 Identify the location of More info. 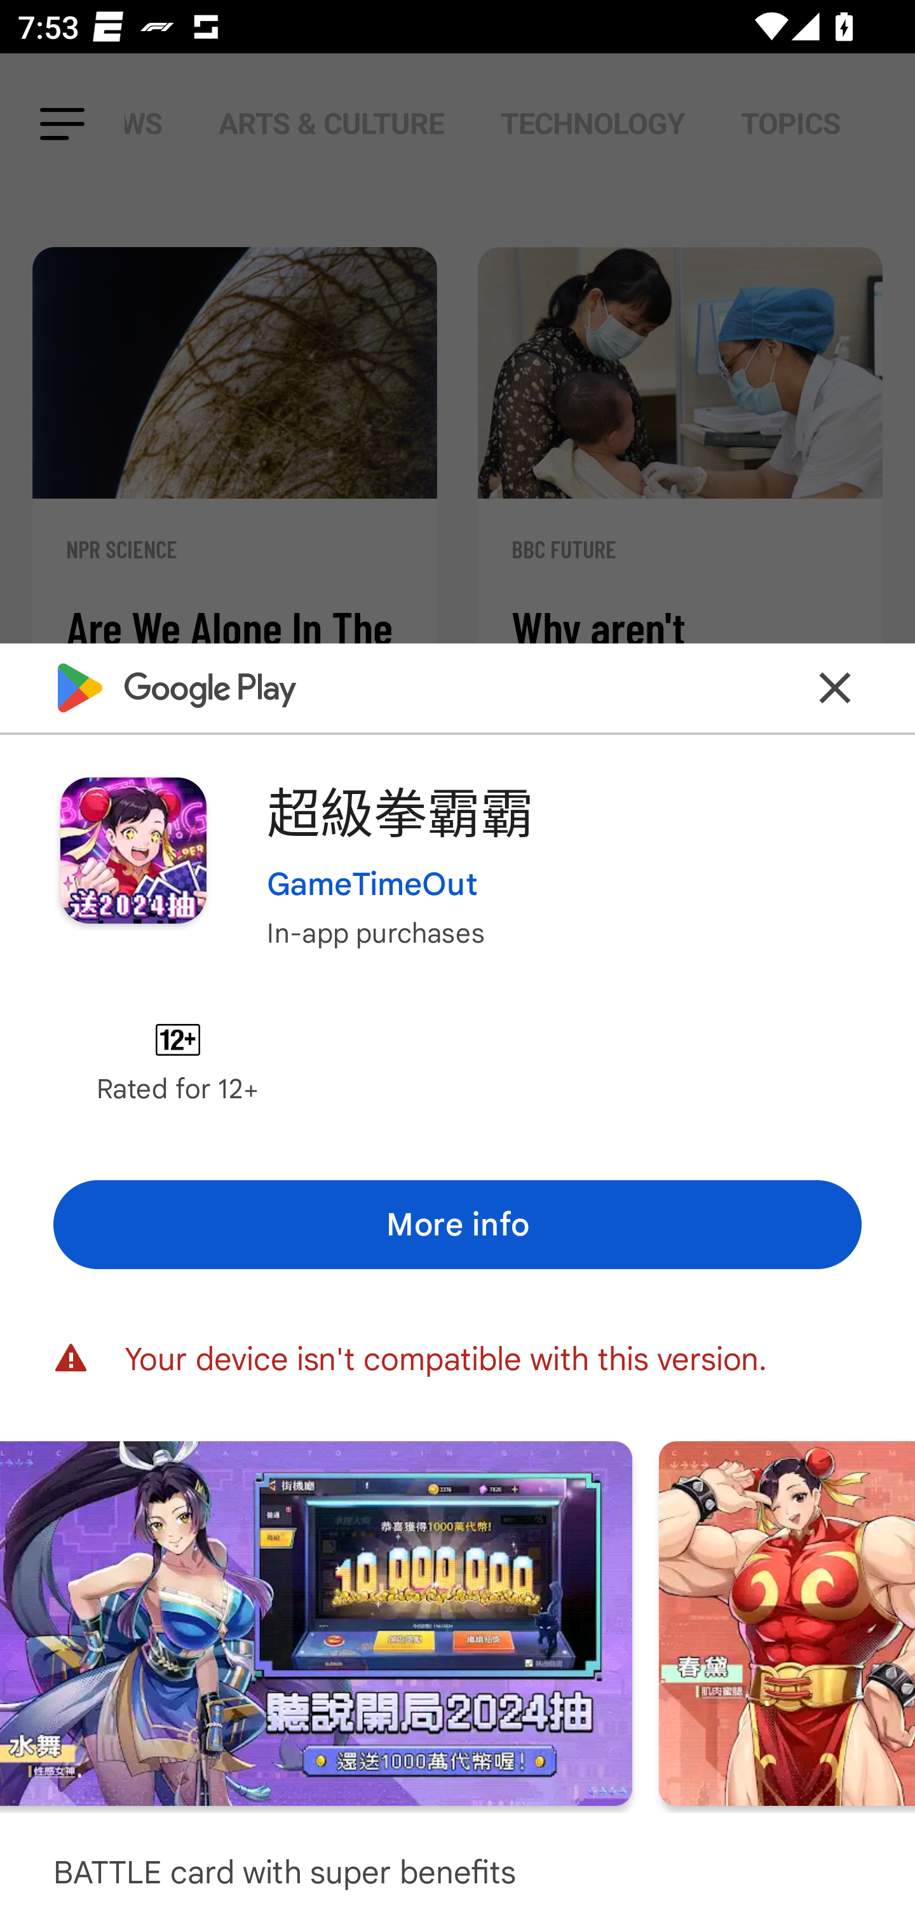
(457, 1224).